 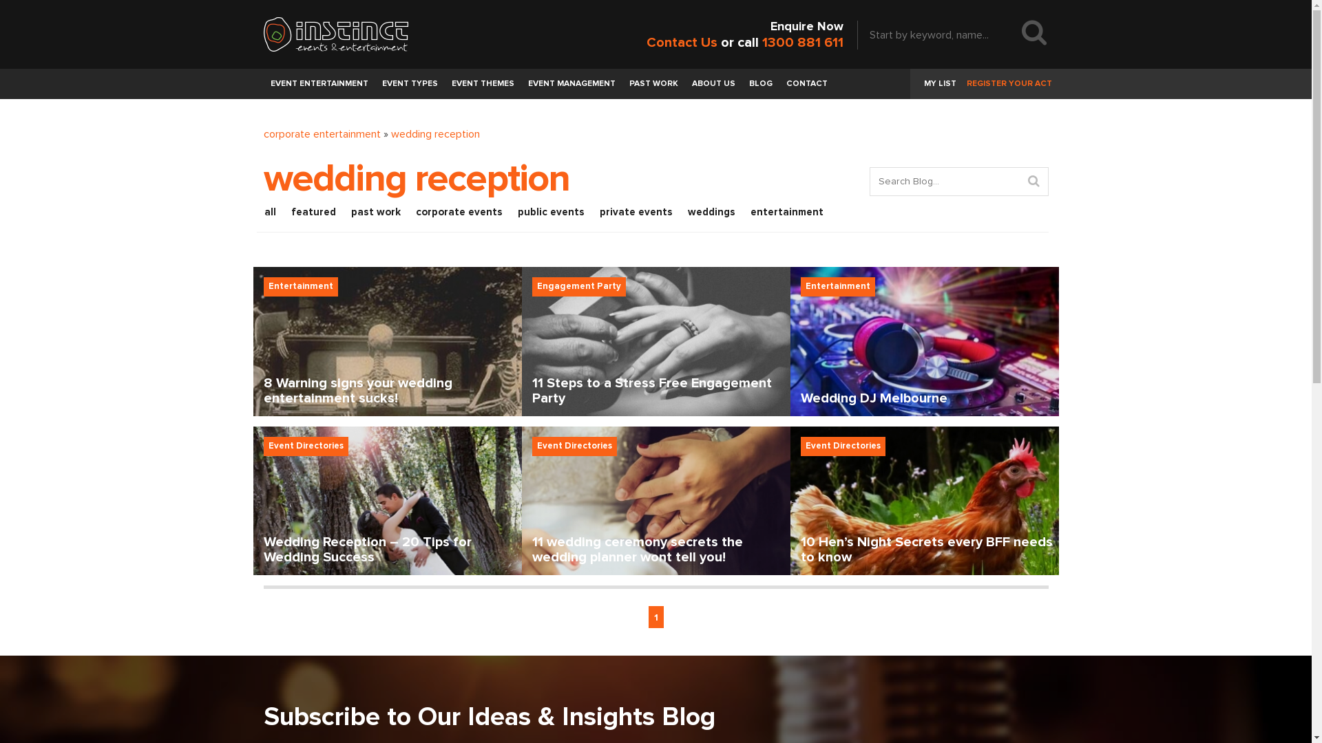 What do you see at coordinates (786, 213) in the screenshot?
I see `entertainment` at bounding box center [786, 213].